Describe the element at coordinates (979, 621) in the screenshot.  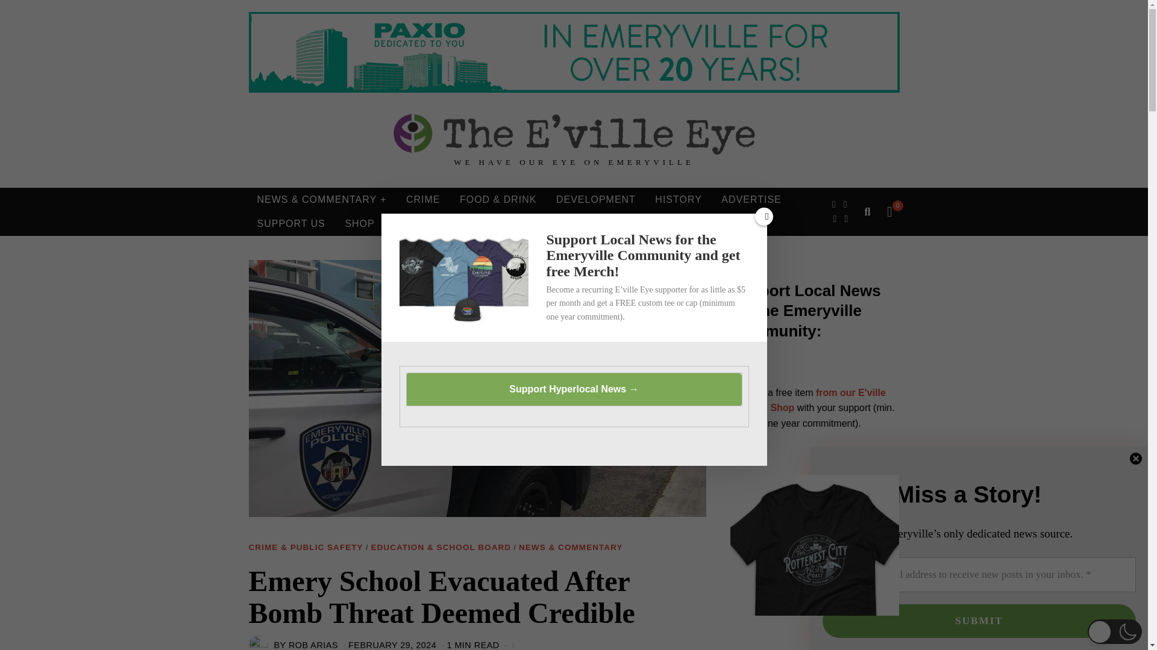
I see `Submit` at that location.